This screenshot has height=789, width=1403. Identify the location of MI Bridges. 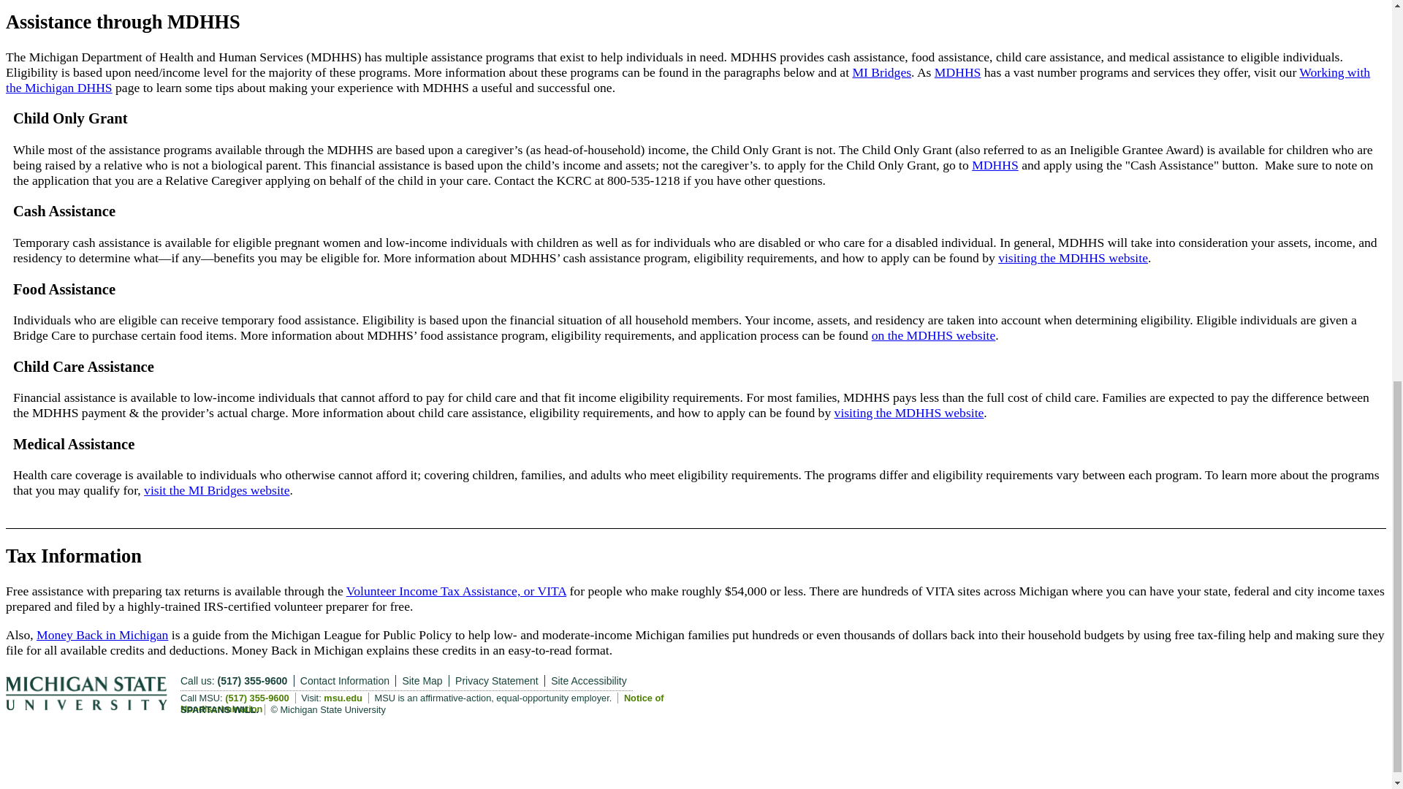
(881, 72).